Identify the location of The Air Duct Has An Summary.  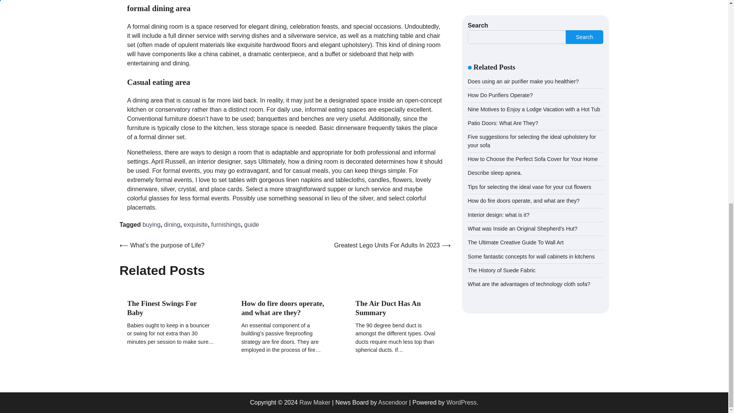
(388, 308).